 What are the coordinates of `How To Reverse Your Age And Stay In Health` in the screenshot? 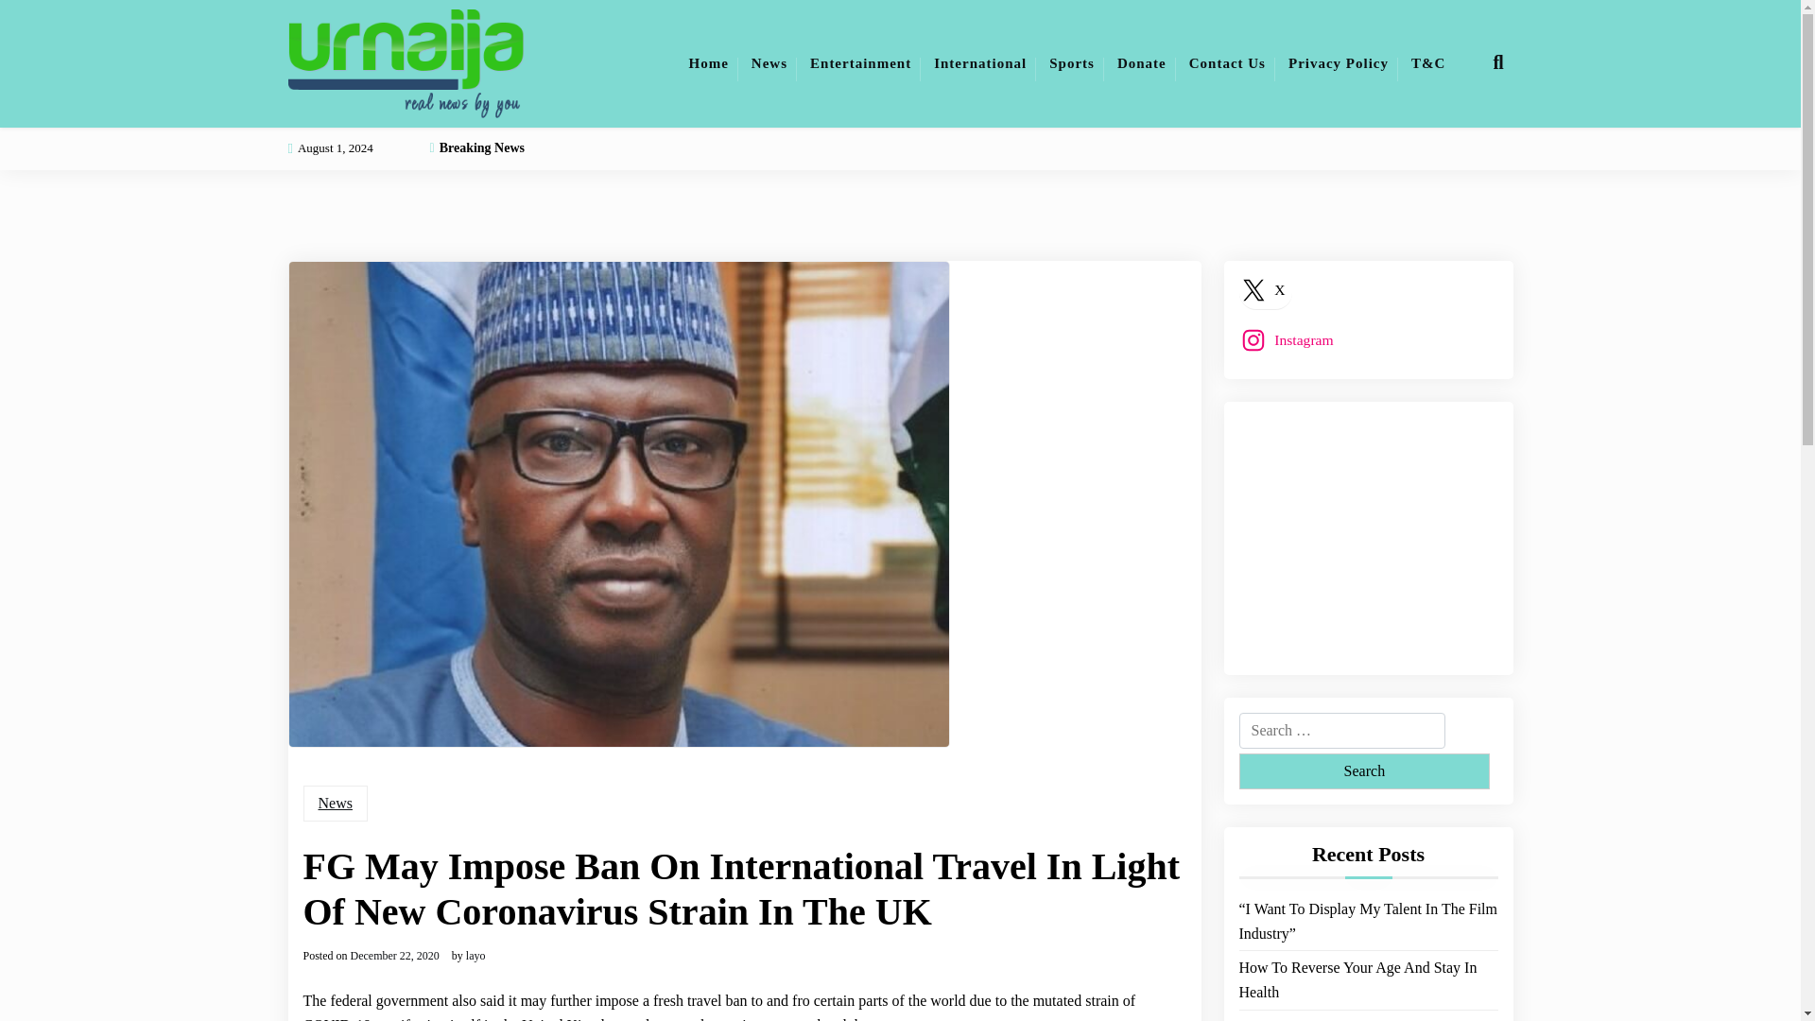 It's located at (1367, 979).